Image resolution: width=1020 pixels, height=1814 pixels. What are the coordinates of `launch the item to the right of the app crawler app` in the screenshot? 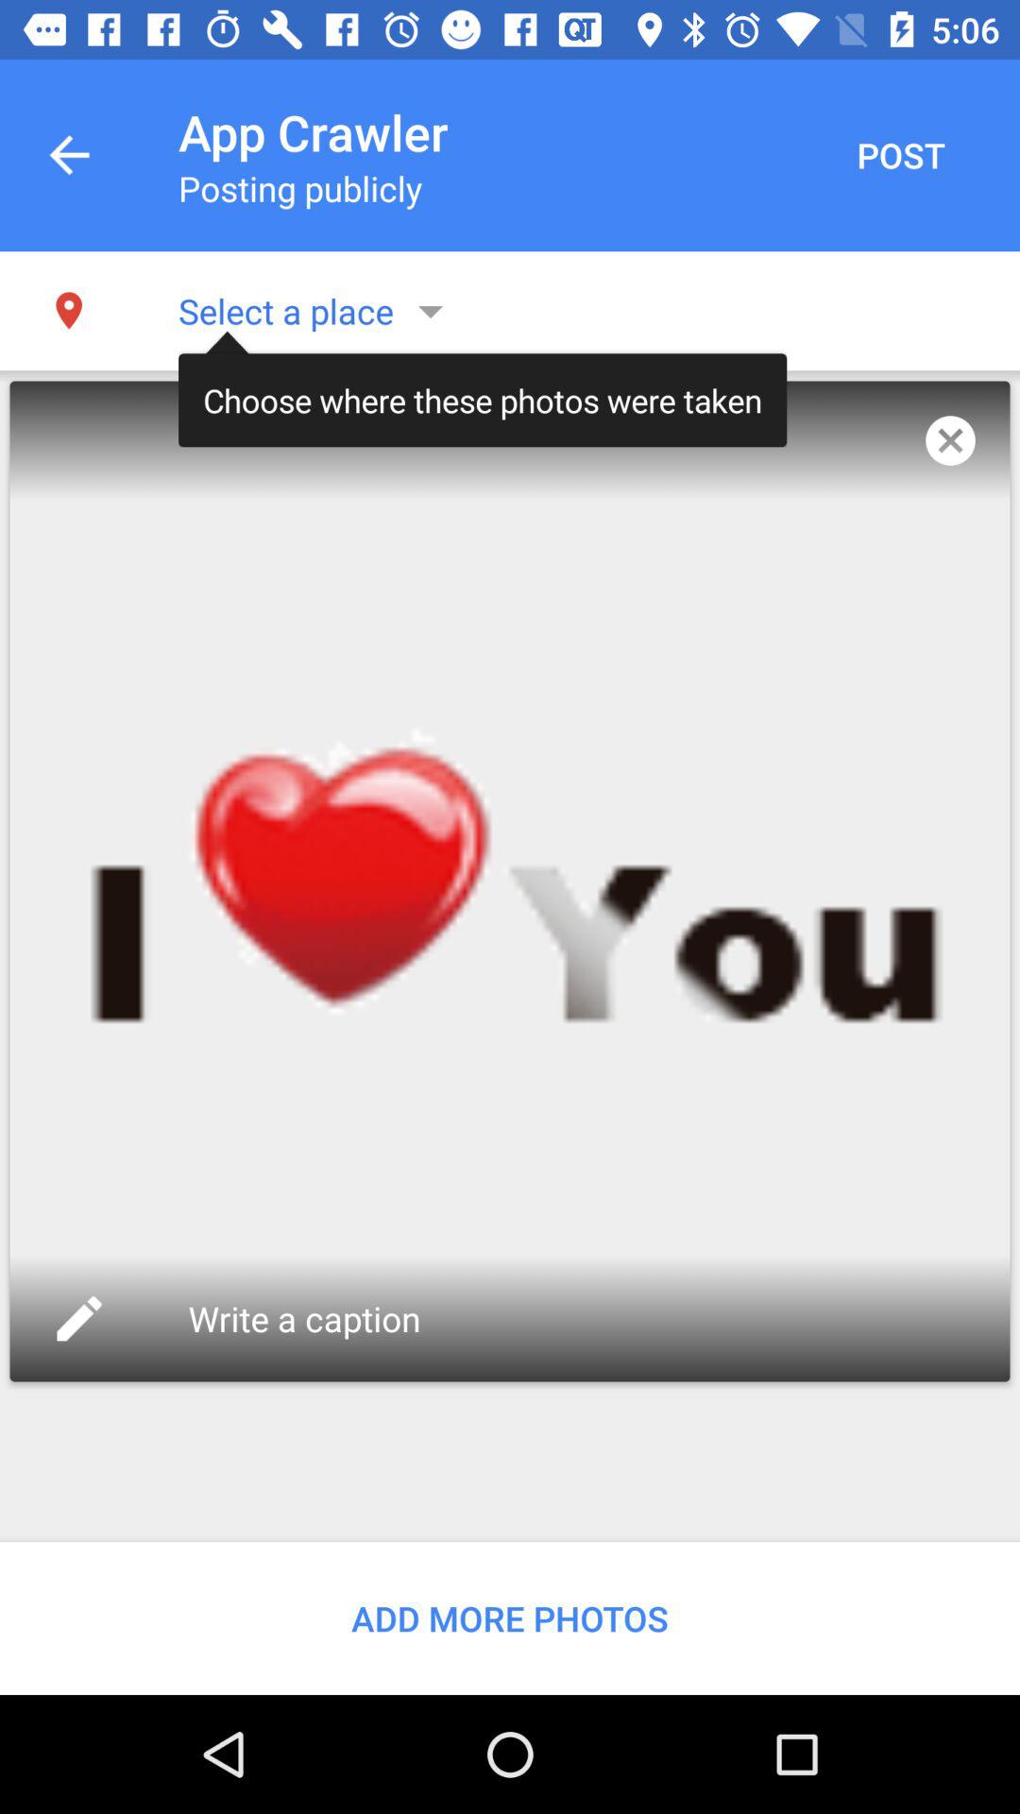 It's located at (901, 155).